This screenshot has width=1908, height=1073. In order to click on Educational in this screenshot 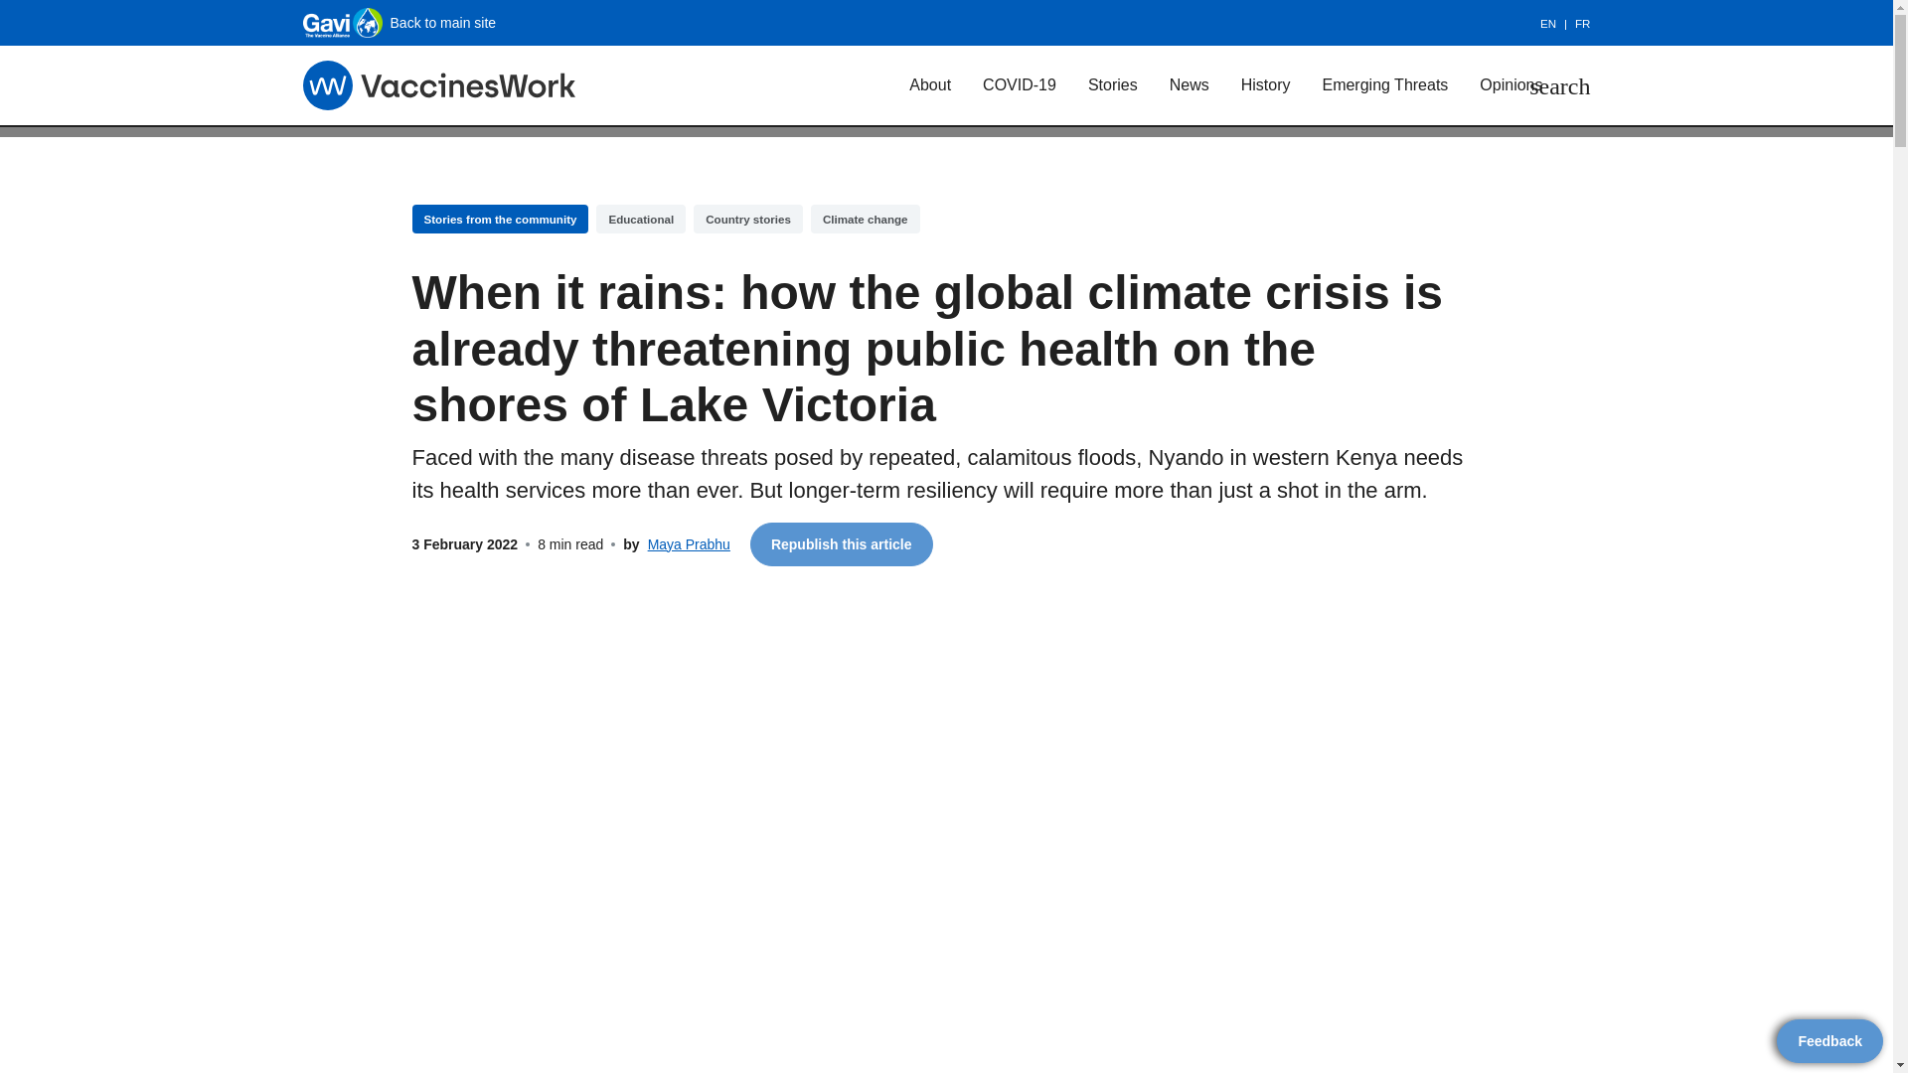, I will do `click(640, 219)`.